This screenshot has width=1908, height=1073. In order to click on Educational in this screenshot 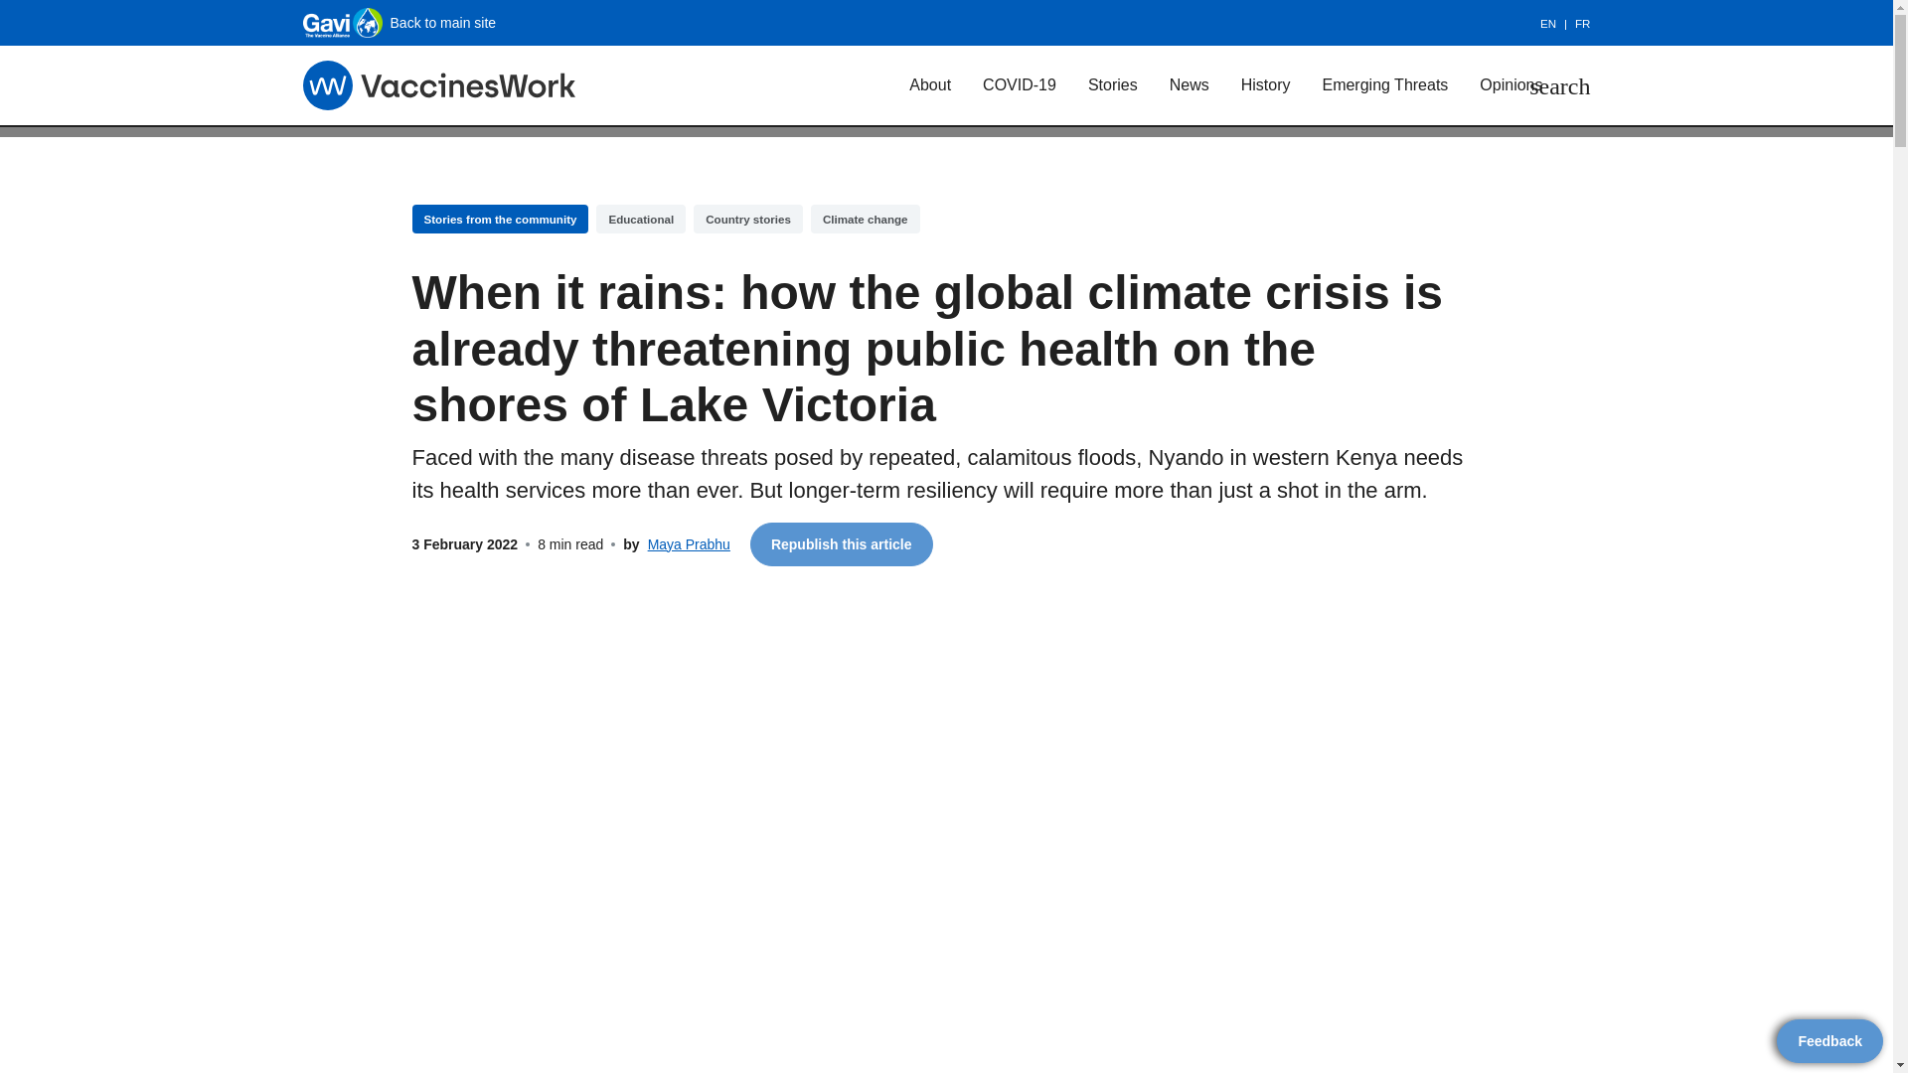, I will do `click(640, 219)`.